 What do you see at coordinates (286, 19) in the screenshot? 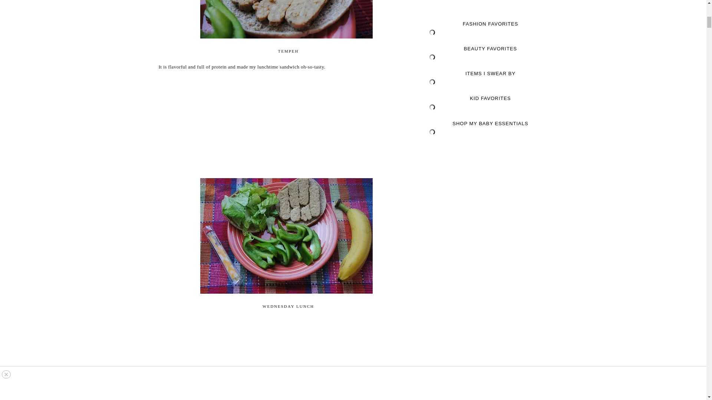
I see `5` at bounding box center [286, 19].